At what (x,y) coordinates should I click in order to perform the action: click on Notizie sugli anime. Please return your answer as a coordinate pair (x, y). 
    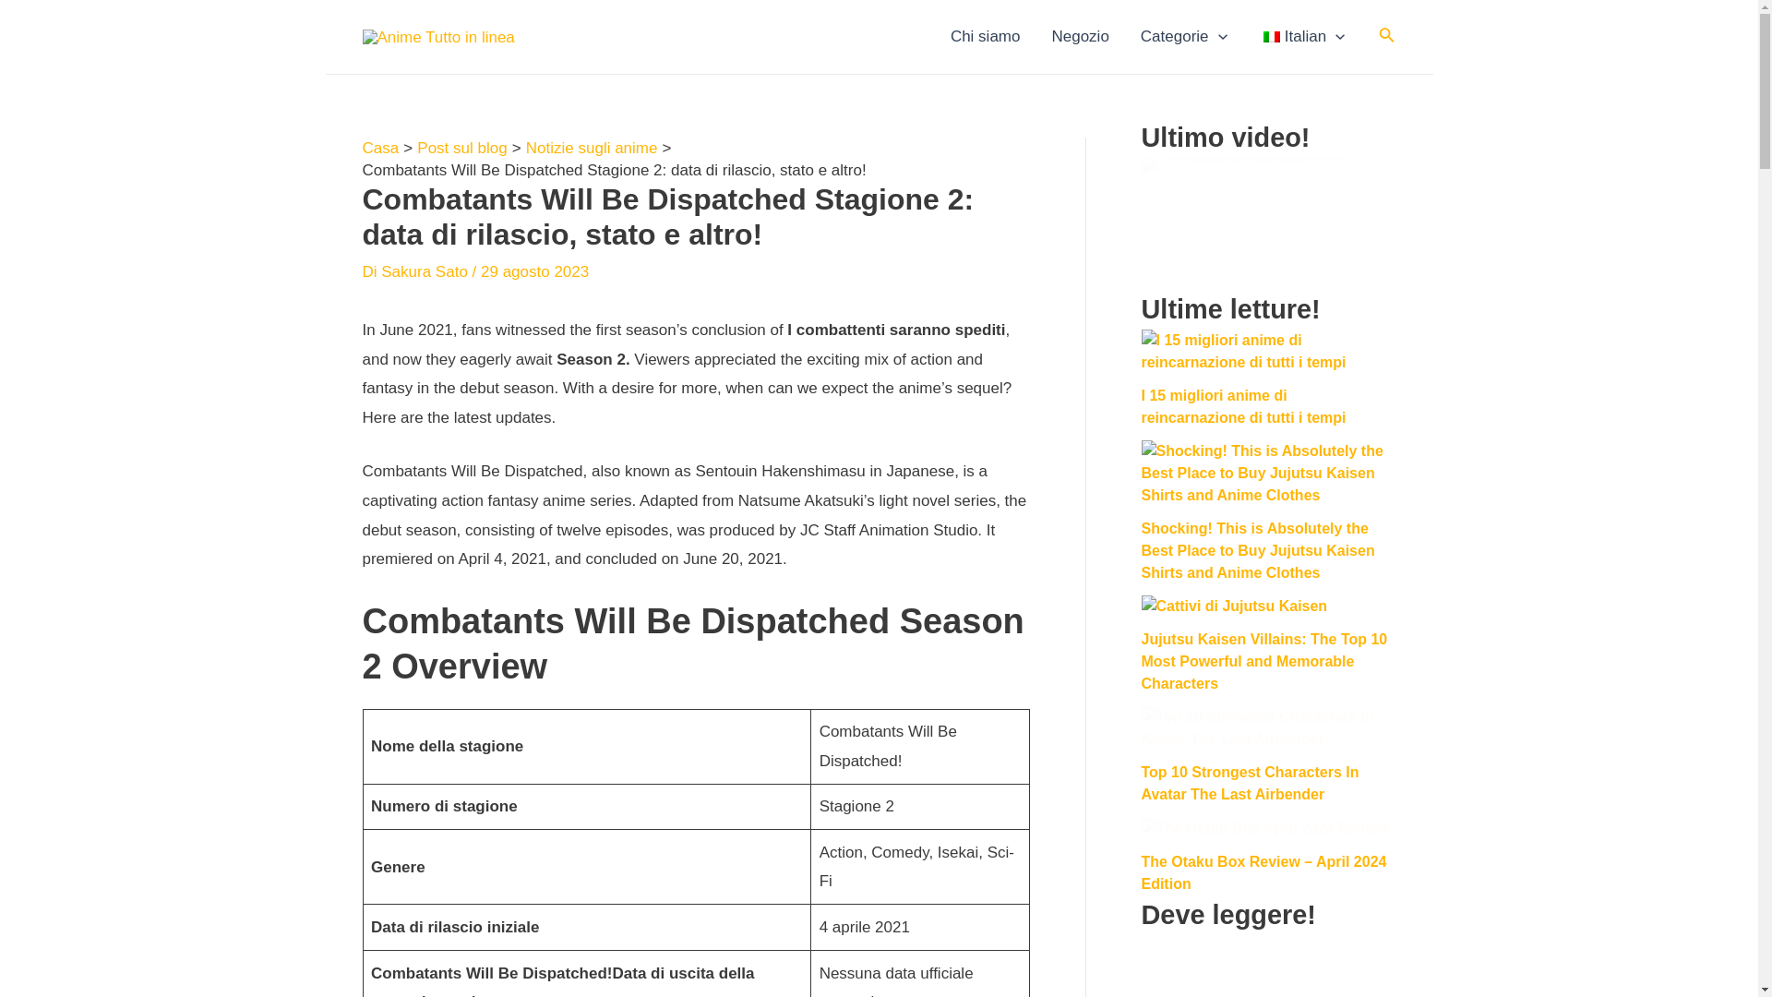
    Looking at the image, I should click on (592, 148).